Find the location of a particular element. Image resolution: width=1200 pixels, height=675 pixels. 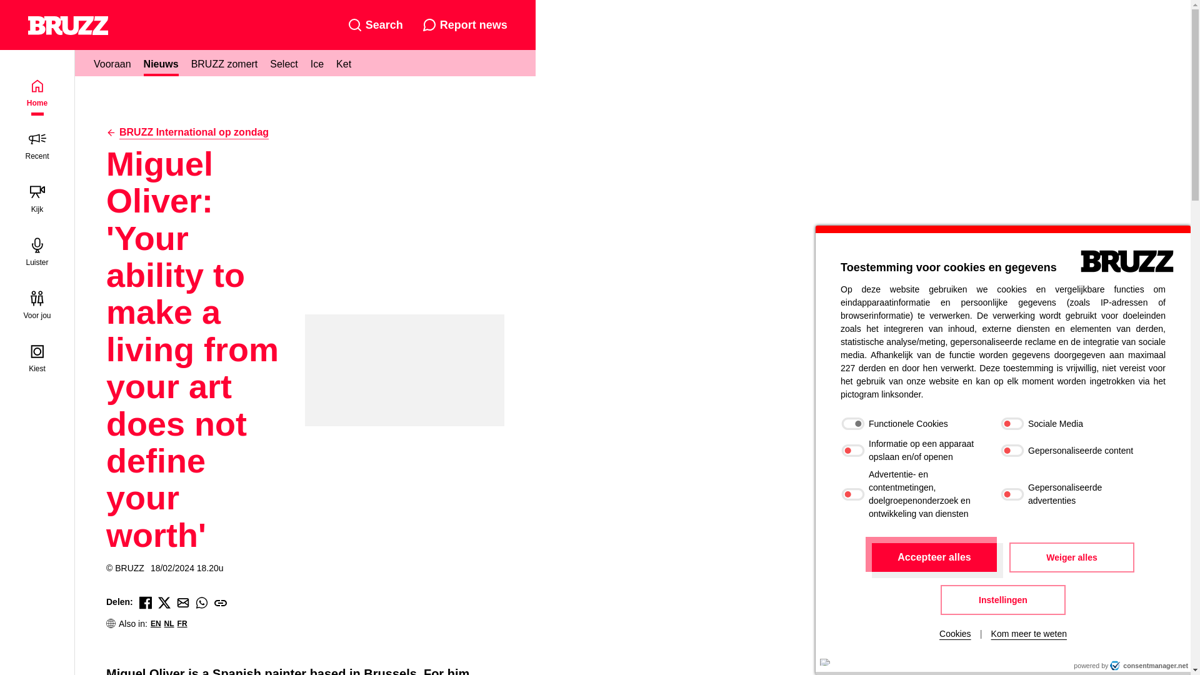

Copy link is located at coordinates (220, 601).